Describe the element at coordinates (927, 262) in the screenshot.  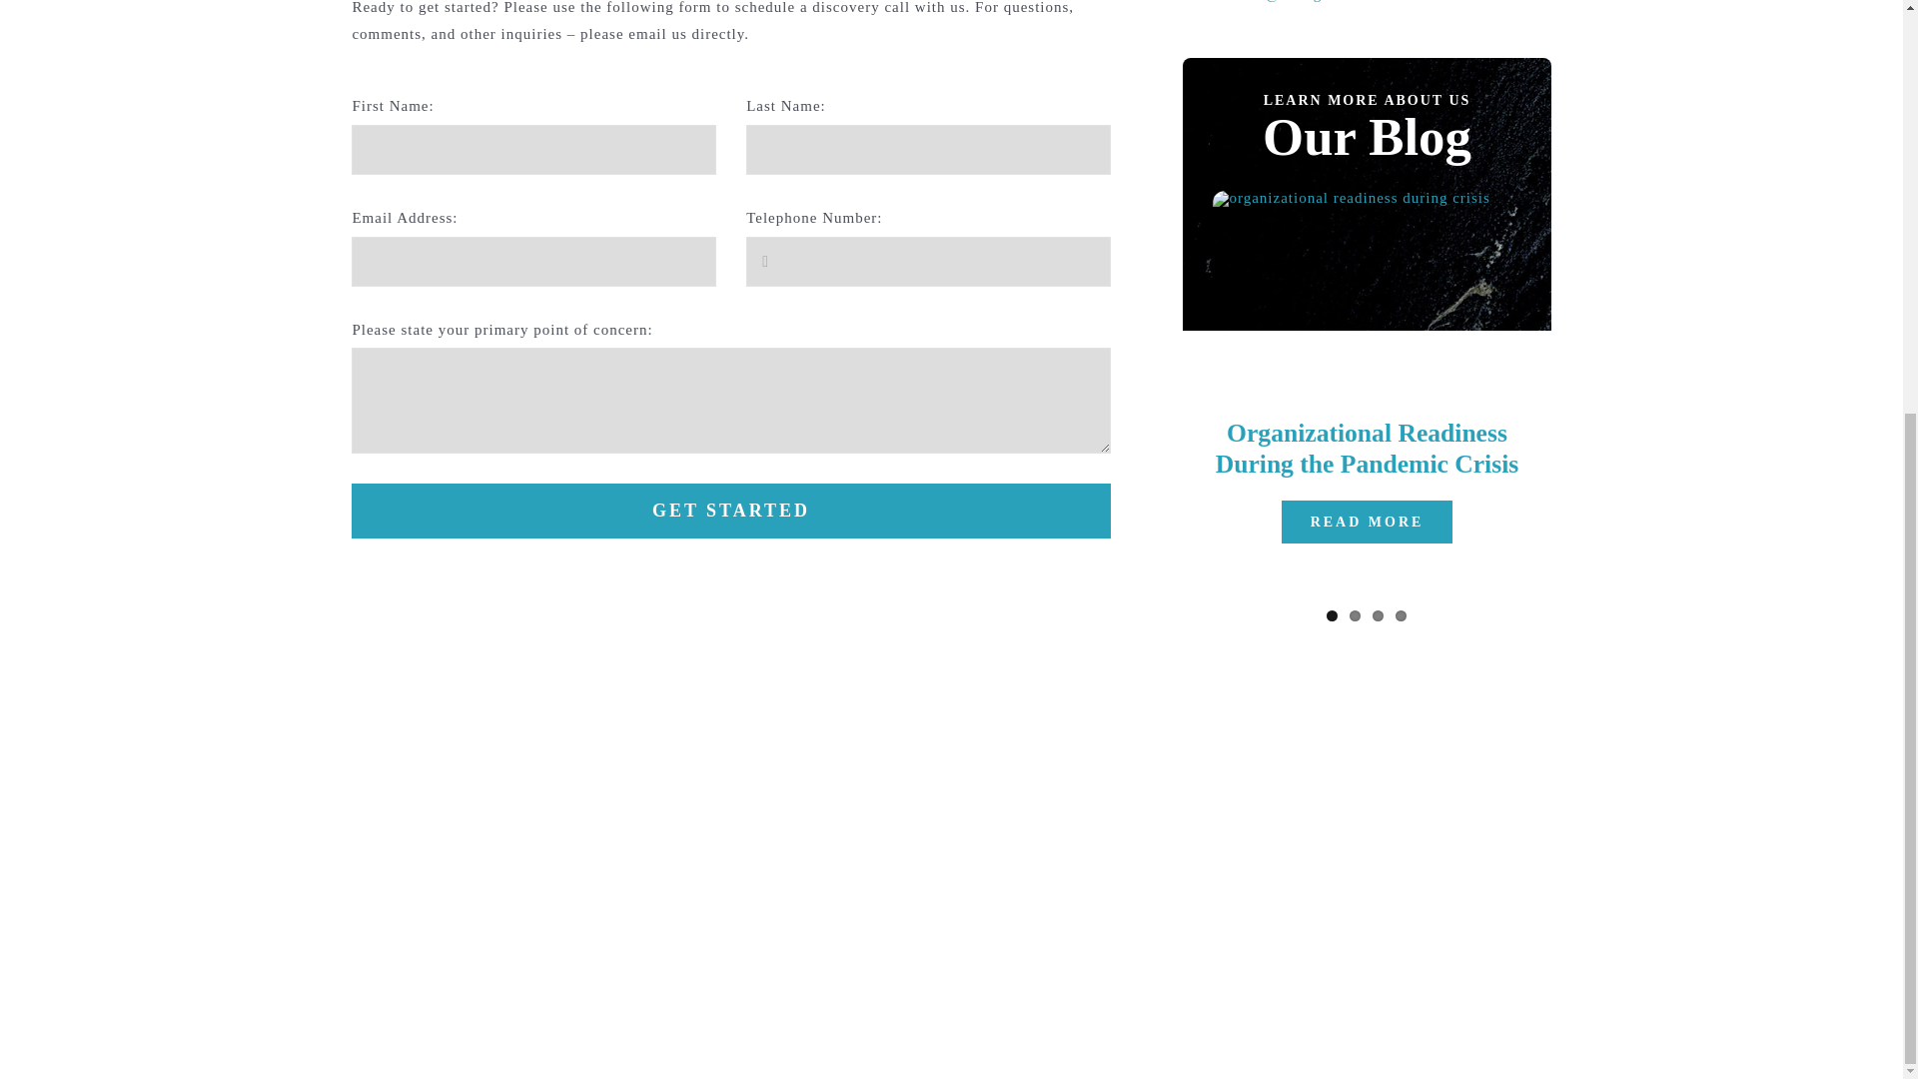
I see `Only numbers and phone characters are accepted.` at that location.